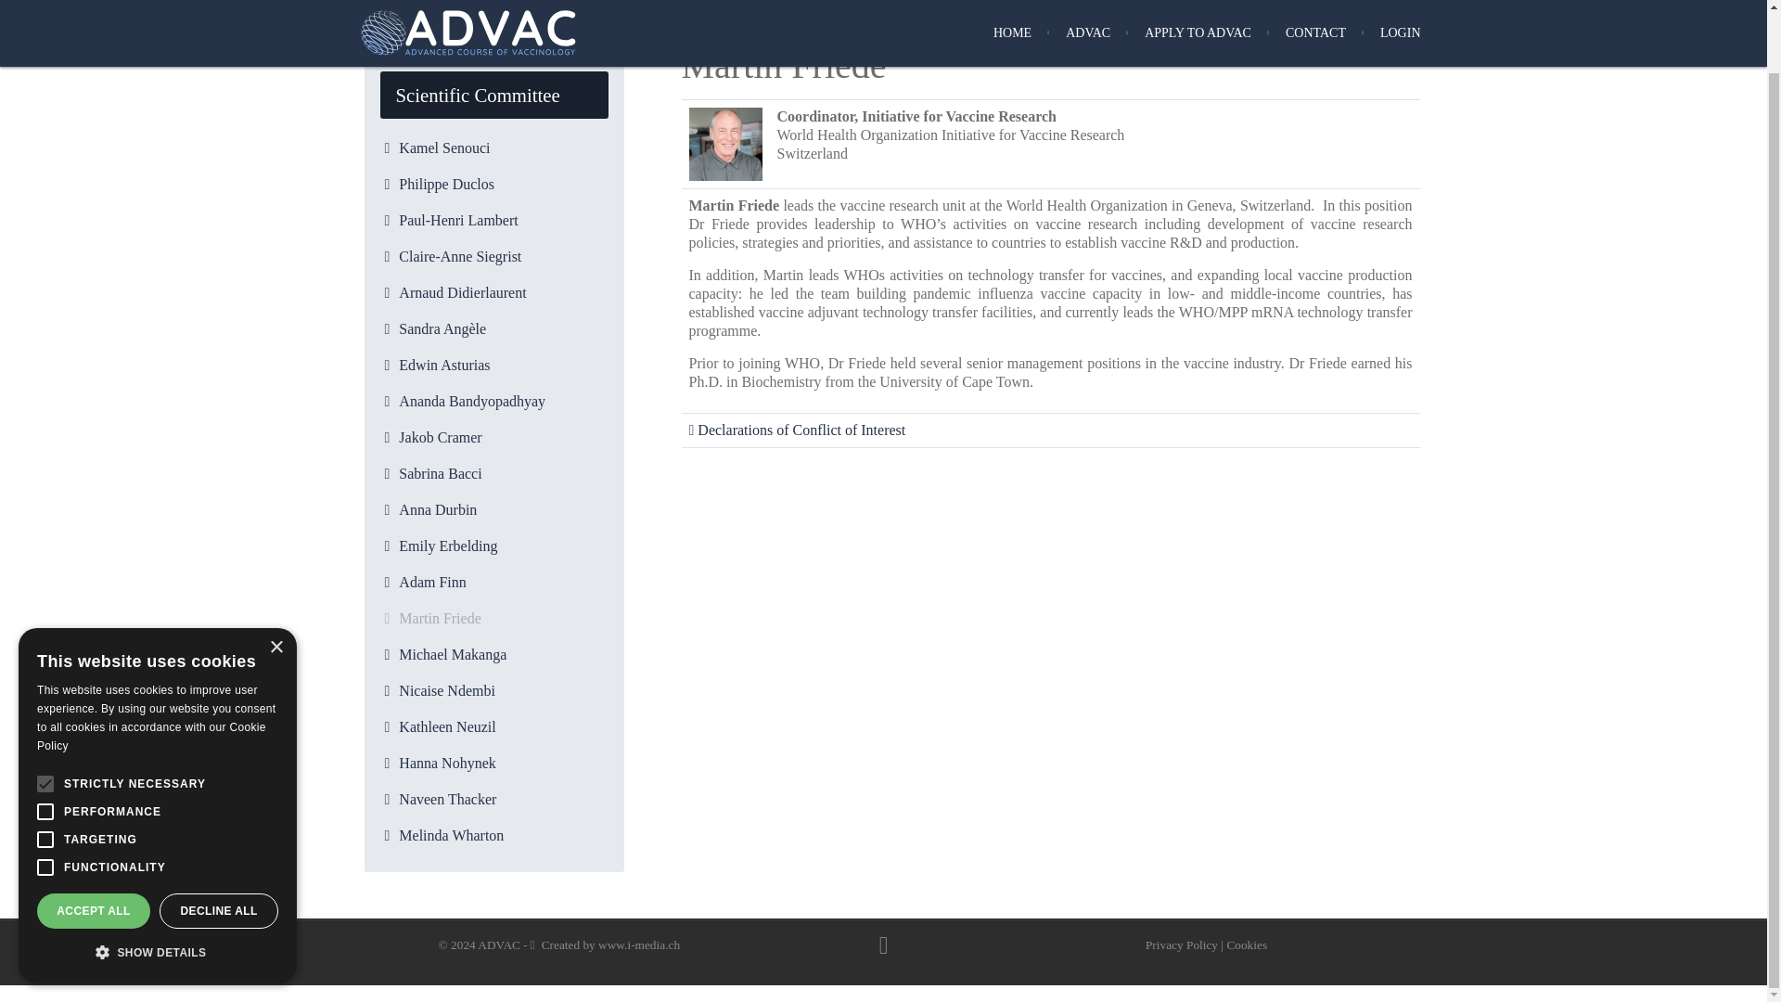  What do you see at coordinates (493, 510) in the screenshot?
I see `Anna Durbin` at bounding box center [493, 510].